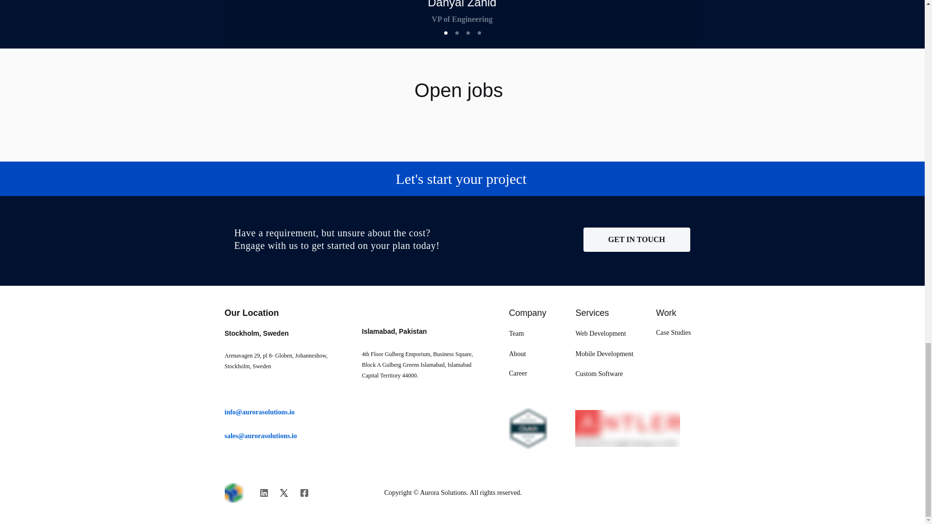  What do you see at coordinates (599, 374) in the screenshot?
I see `Custom Software` at bounding box center [599, 374].